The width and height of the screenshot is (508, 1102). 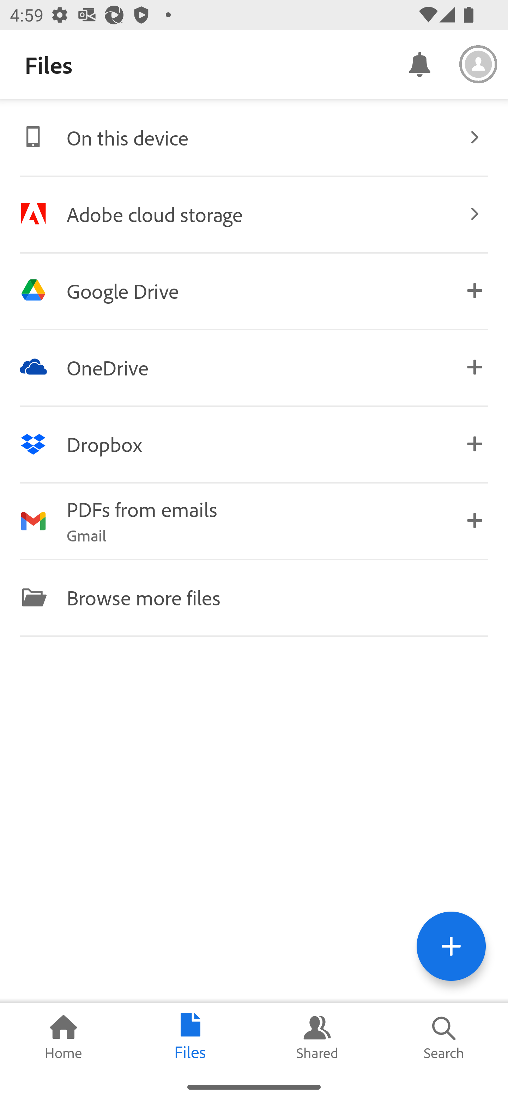 I want to click on Image PDFs from emails Gmail, so click(x=254, y=521).